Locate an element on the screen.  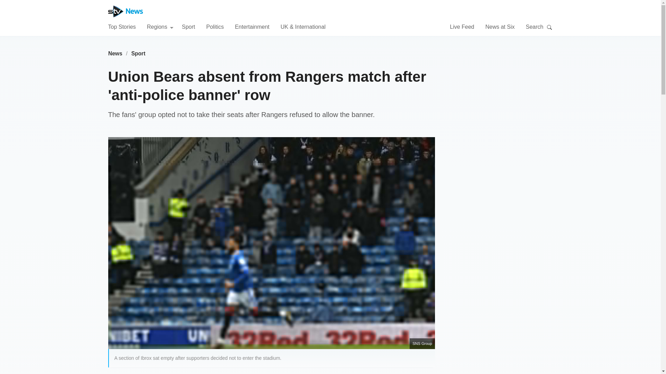
Politics is located at coordinates (215, 26).